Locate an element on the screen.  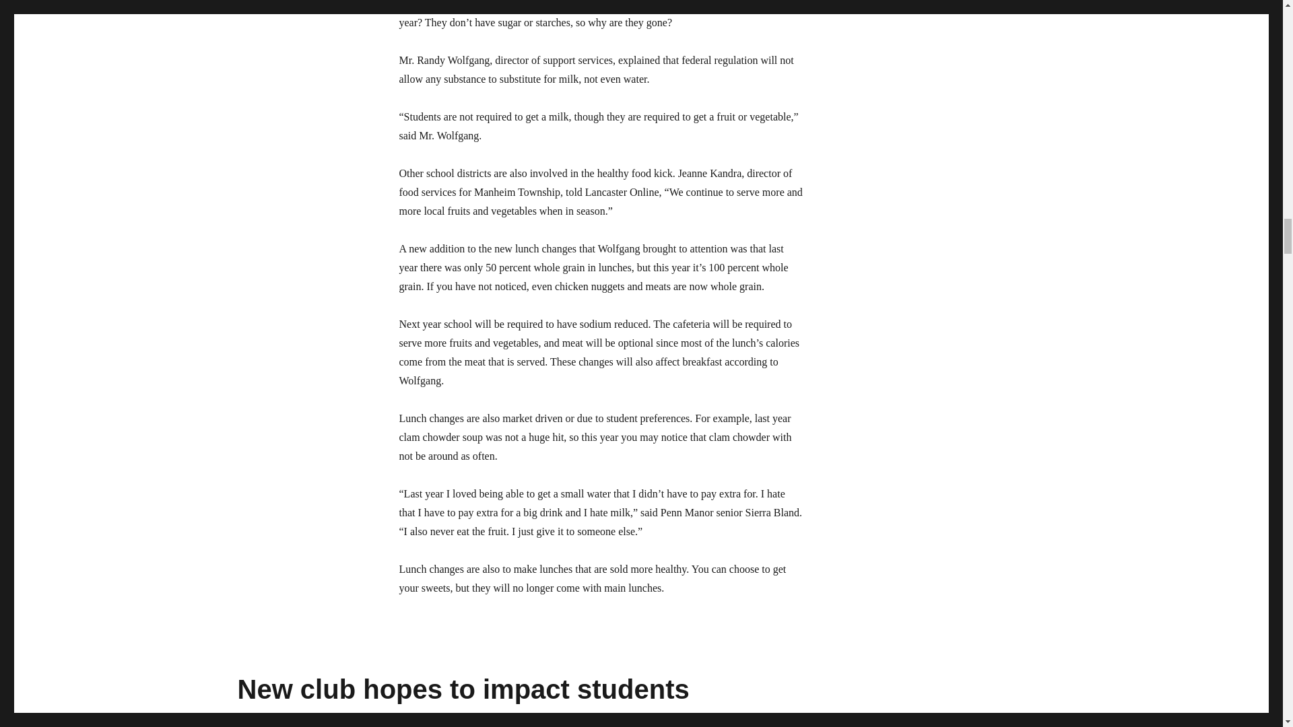
New club hopes to impact students is located at coordinates (463, 689).